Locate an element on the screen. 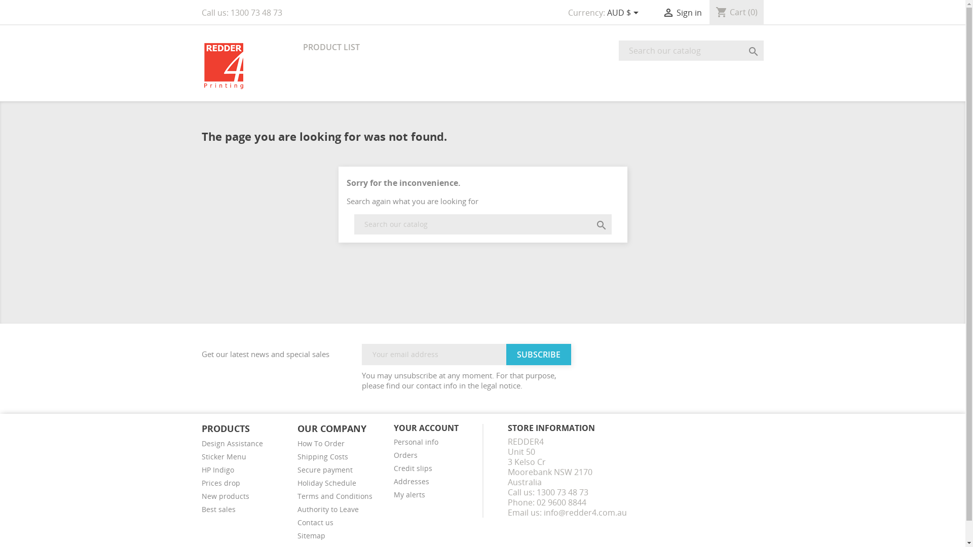 The image size is (973, 547). Addresses is located at coordinates (411, 481).